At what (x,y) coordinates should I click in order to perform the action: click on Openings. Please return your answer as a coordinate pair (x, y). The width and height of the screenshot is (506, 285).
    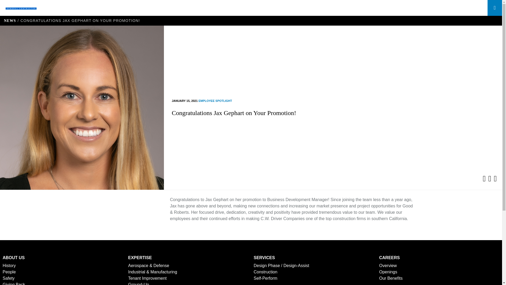
    Looking at the image, I should click on (388, 272).